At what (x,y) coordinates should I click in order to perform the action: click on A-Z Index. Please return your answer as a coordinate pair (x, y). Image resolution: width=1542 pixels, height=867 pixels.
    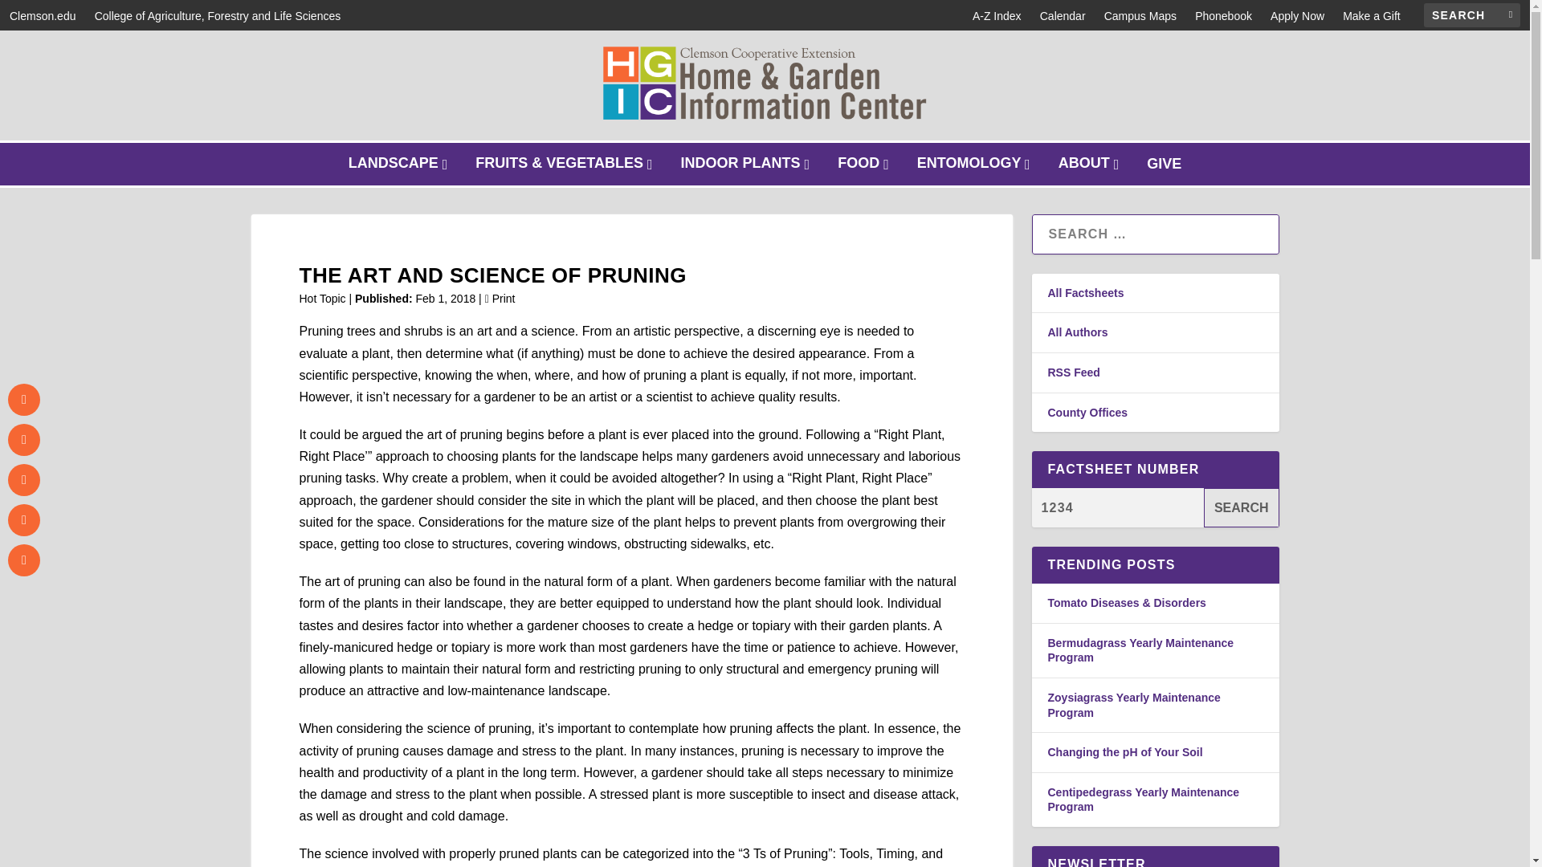
    Looking at the image, I should click on (997, 16).